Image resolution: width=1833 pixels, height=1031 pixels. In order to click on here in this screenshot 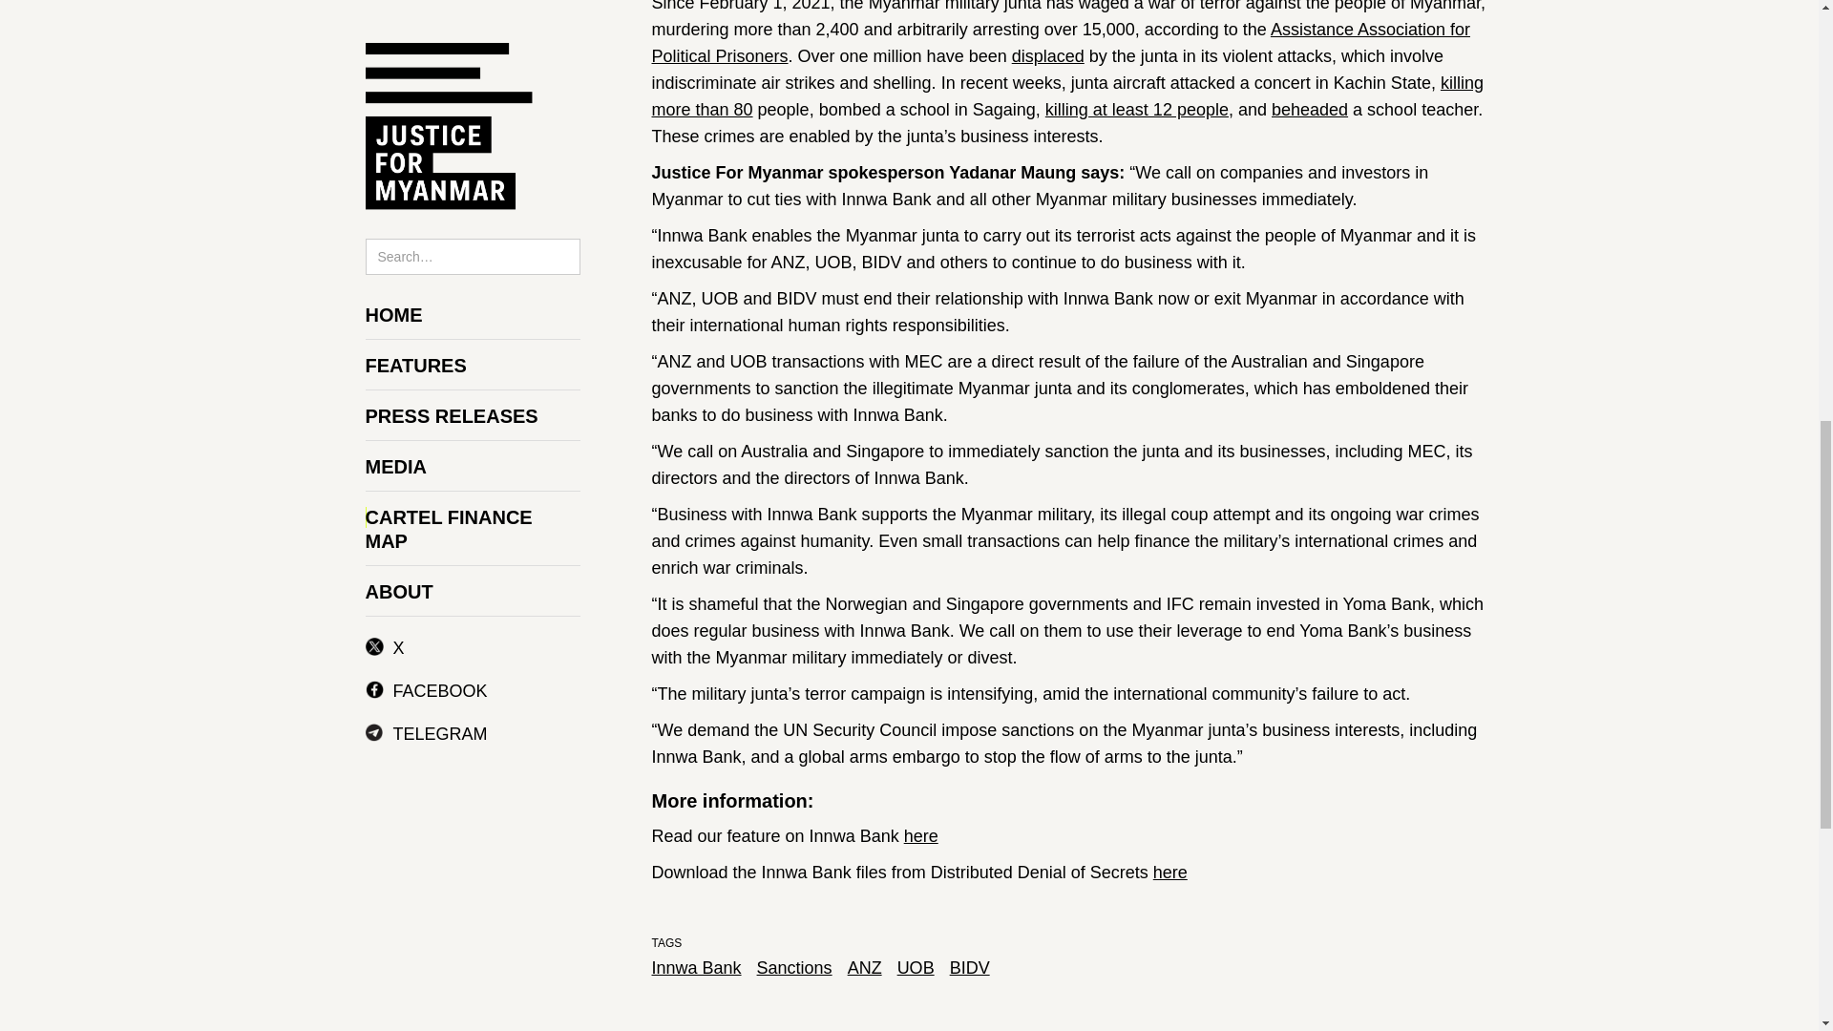, I will do `click(920, 836)`.